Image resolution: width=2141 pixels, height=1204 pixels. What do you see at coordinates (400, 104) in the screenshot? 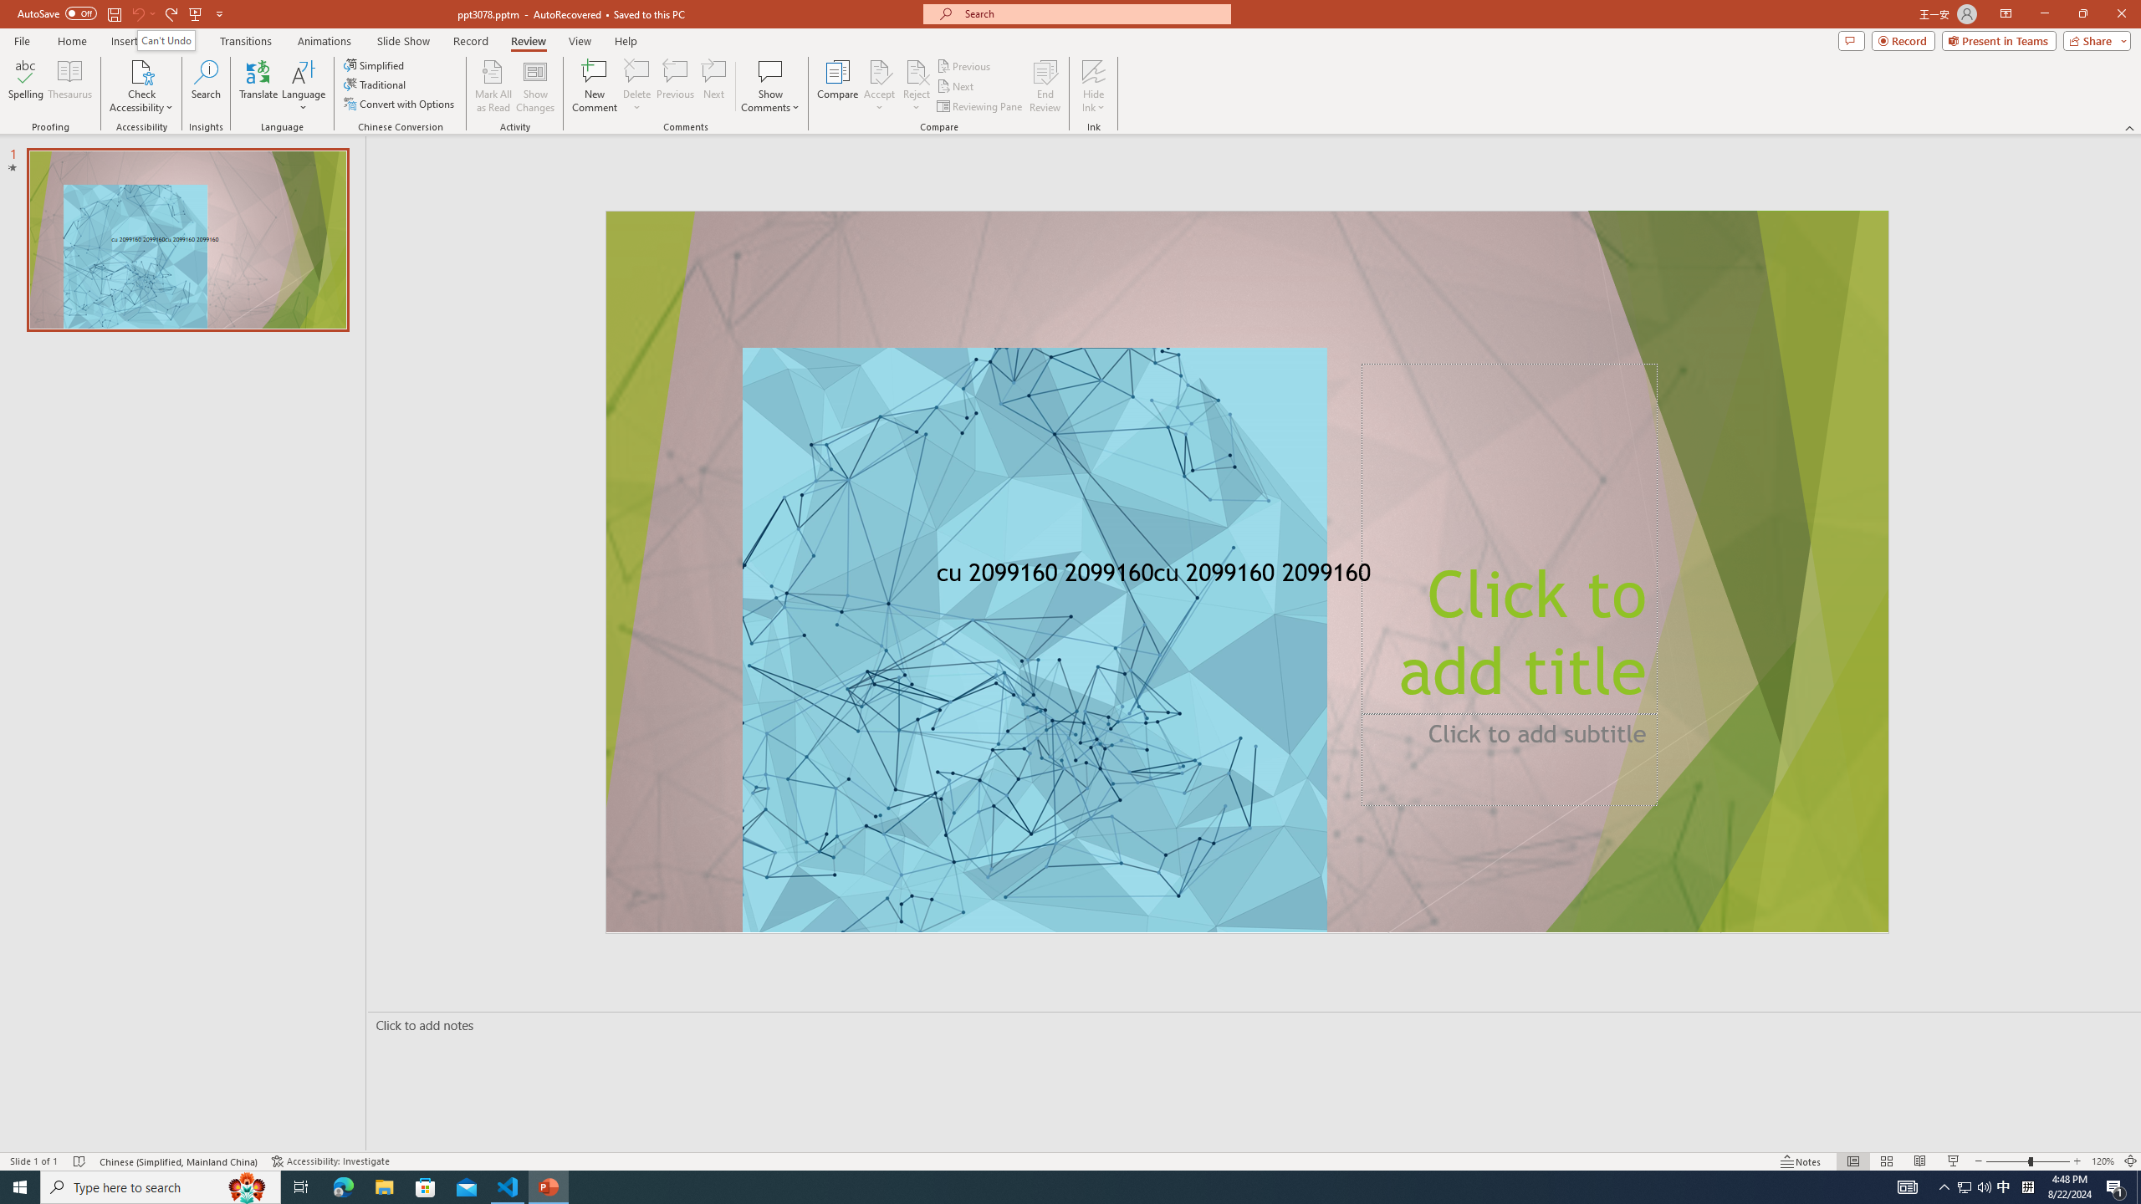
I see `Convert with Options...` at bounding box center [400, 104].